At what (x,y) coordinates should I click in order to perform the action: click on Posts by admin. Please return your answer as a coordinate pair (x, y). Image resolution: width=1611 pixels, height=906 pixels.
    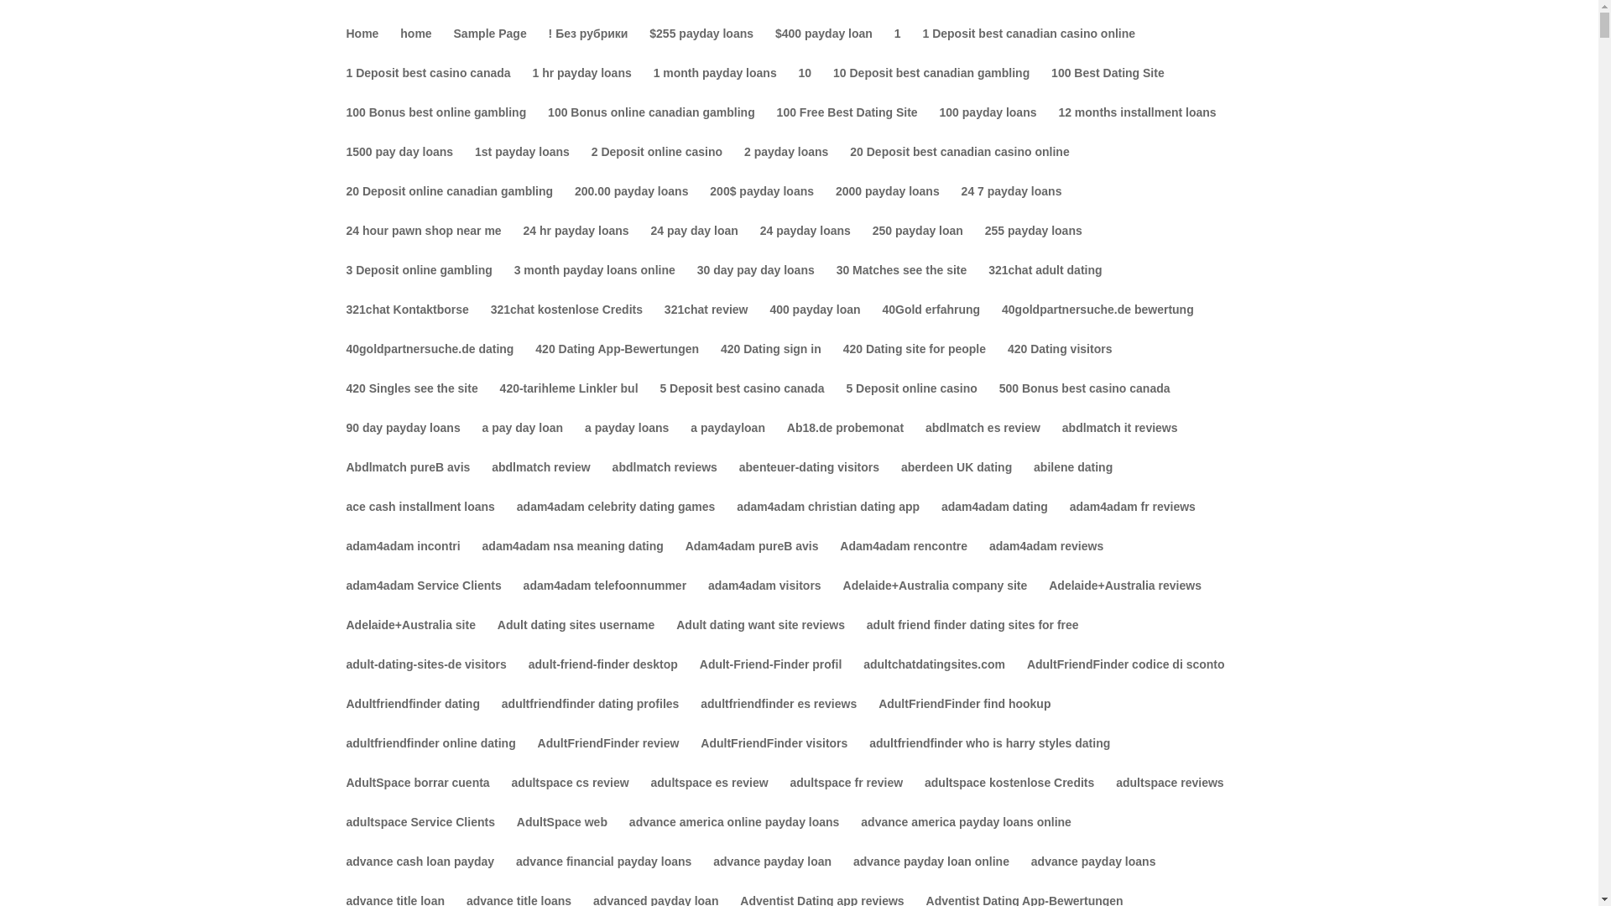
    Looking at the image, I should click on (377, 183).